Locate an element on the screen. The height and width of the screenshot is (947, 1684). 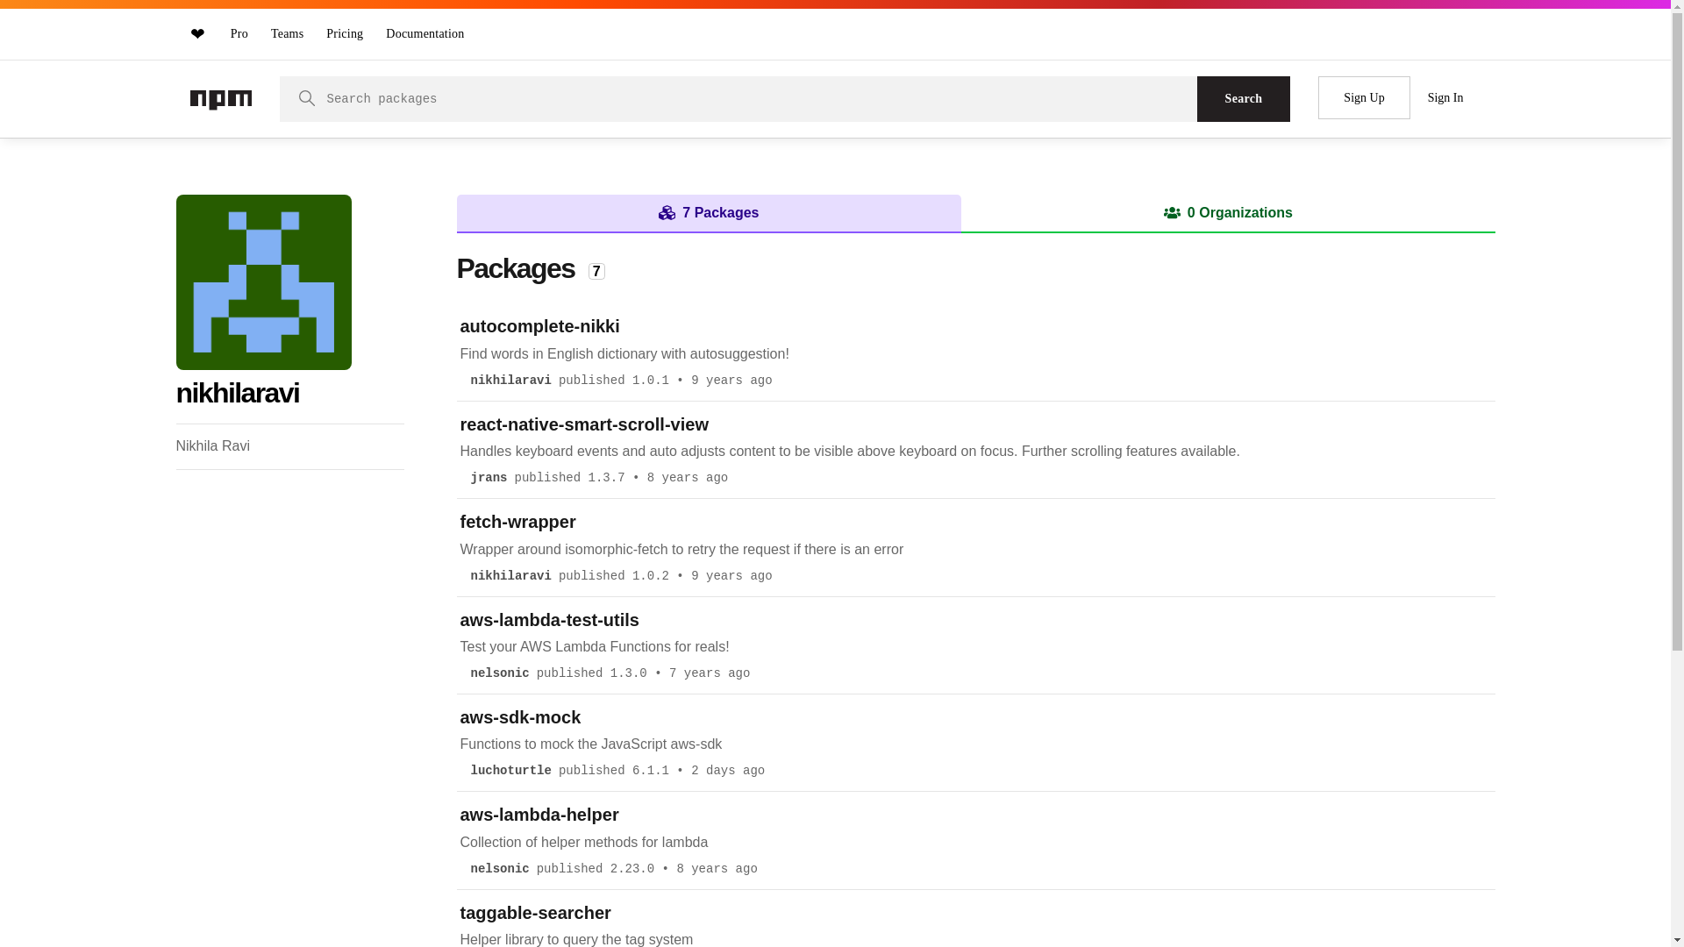
nikhilaravi is located at coordinates (510, 381).